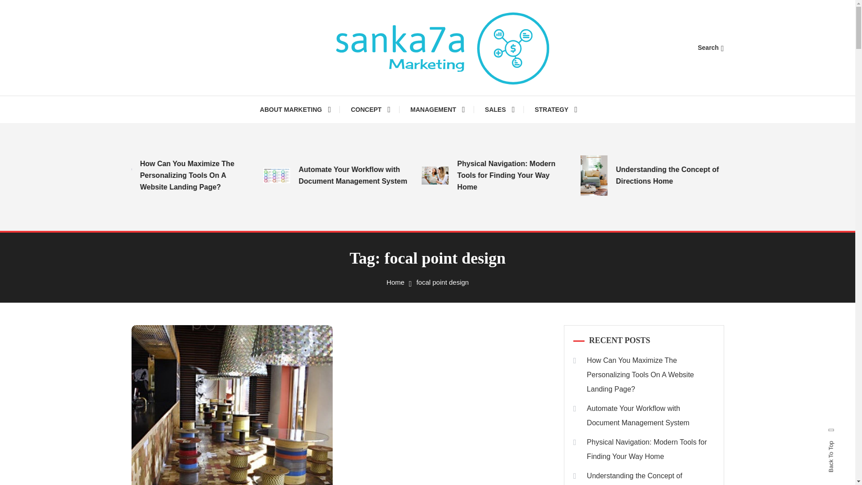 The width and height of the screenshot is (862, 485). I want to click on Search, so click(710, 48).